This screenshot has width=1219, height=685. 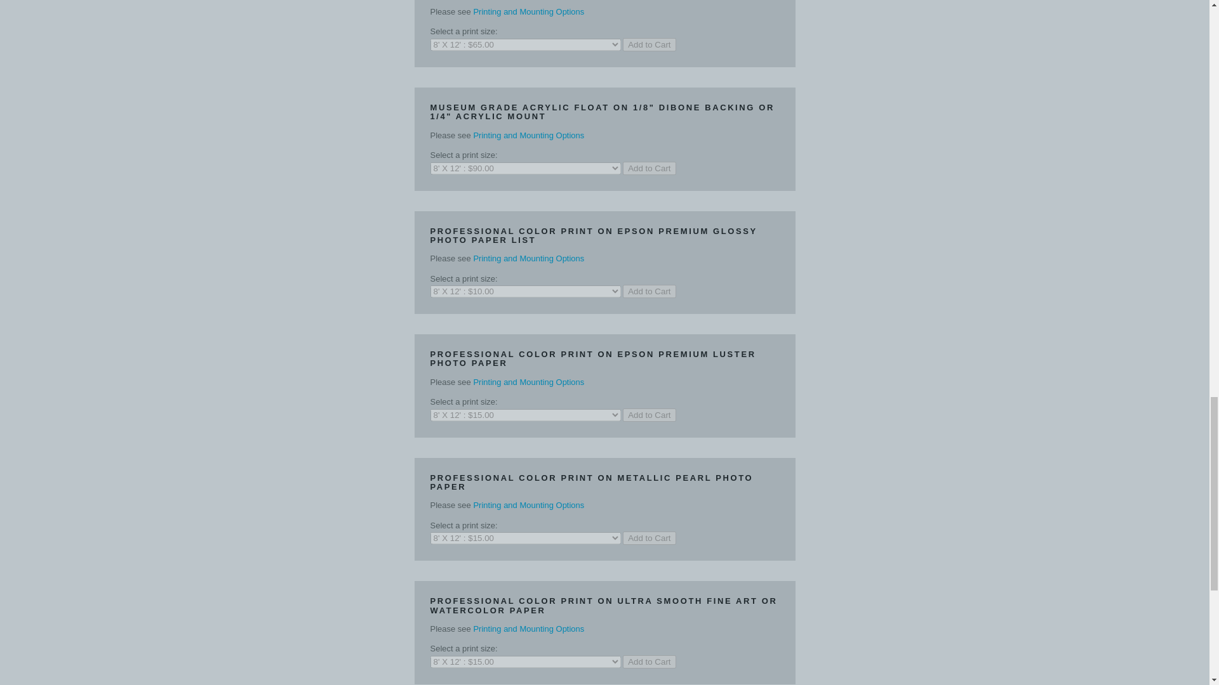 I want to click on Printing and Mounting Options, so click(x=528, y=11).